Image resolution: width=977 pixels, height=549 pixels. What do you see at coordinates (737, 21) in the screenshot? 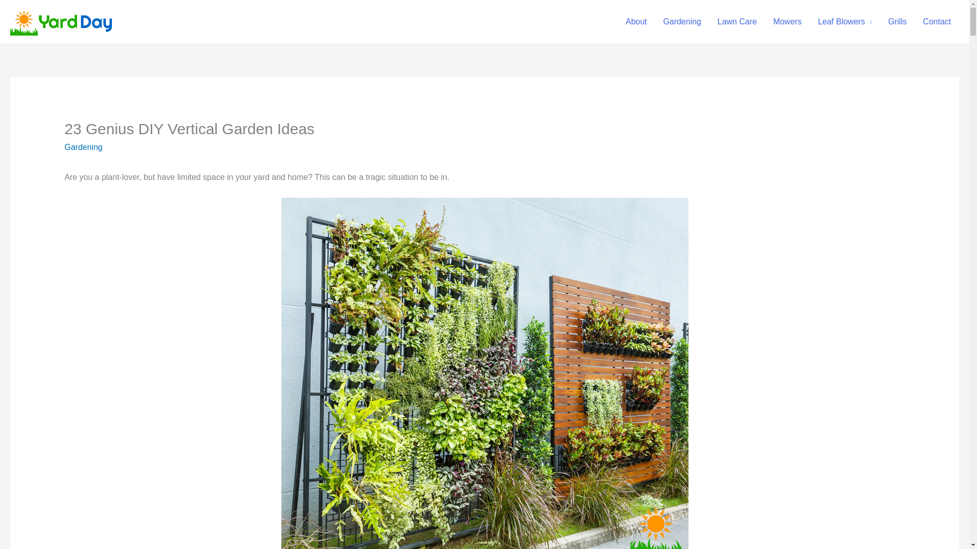
I see `Lawn Care` at bounding box center [737, 21].